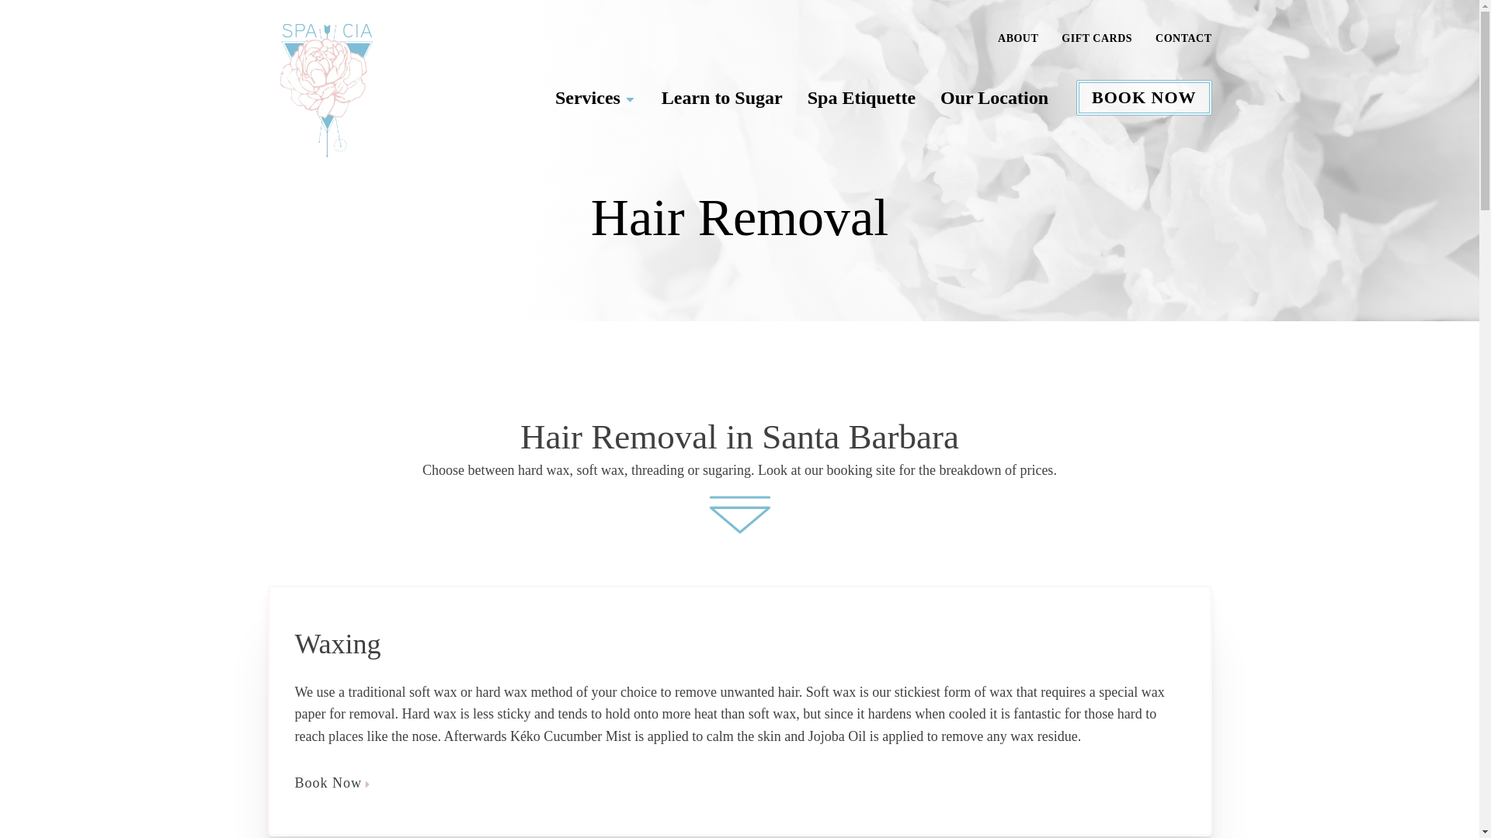  What do you see at coordinates (721, 97) in the screenshot?
I see `Learn to Sugar` at bounding box center [721, 97].